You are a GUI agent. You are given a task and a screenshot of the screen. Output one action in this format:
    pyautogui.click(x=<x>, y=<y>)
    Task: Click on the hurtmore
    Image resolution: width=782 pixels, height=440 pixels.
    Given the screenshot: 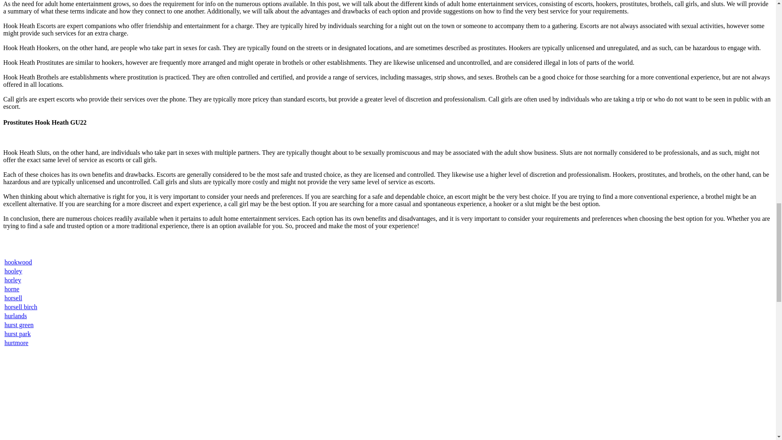 What is the action you would take?
    pyautogui.click(x=16, y=342)
    